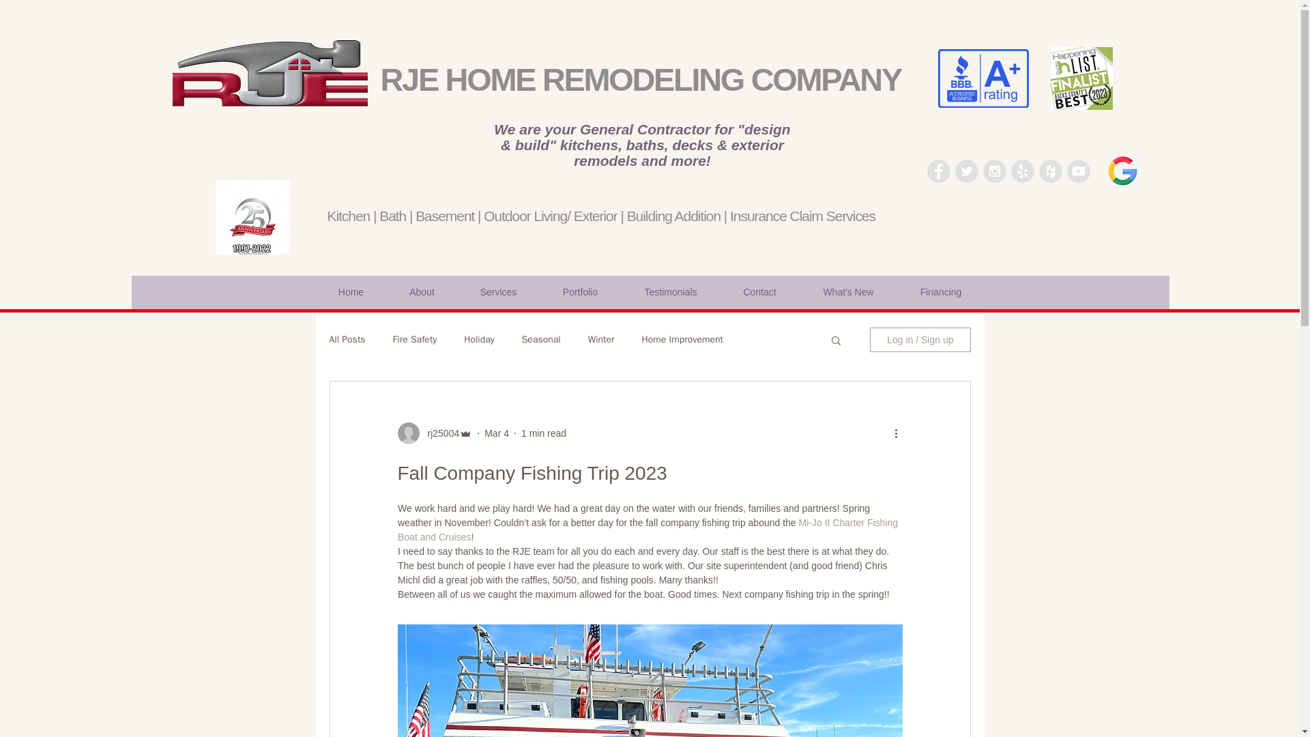 This screenshot has width=1310, height=737. What do you see at coordinates (580, 292) in the screenshot?
I see `Portfolio` at bounding box center [580, 292].